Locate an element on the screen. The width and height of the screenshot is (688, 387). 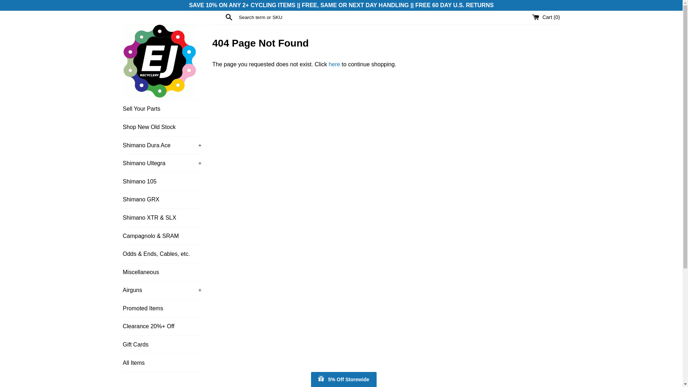
Shimano GRX is located at coordinates (162, 200).